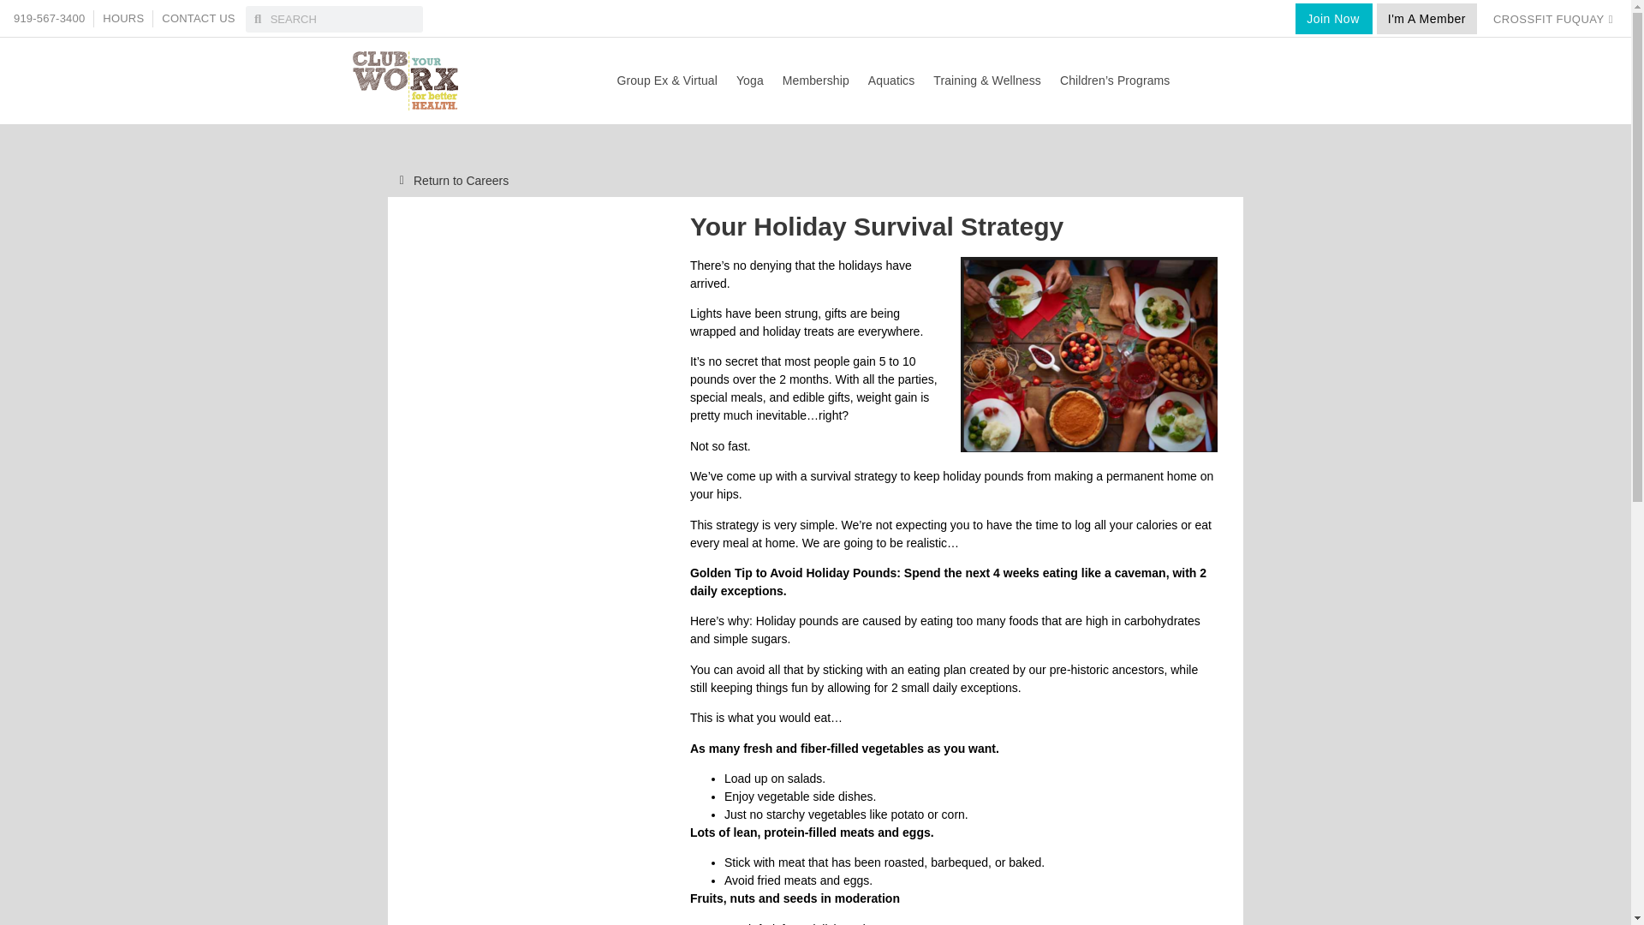 This screenshot has height=925, width=1644. Describe the element at coordinates (1553, 18) in the screenshot. I see `CROSSFIT FUQUAY` at that location.